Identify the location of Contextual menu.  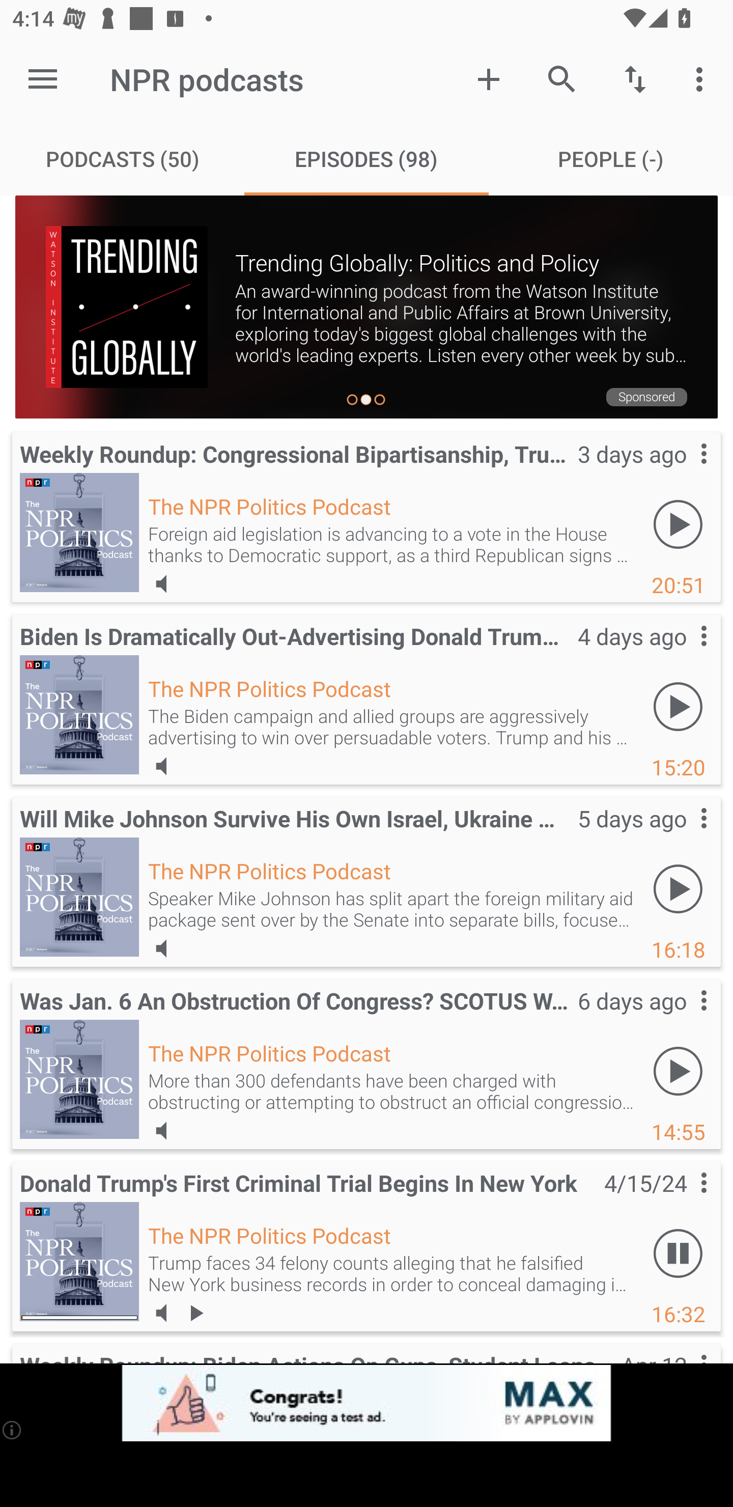
(684, 653).